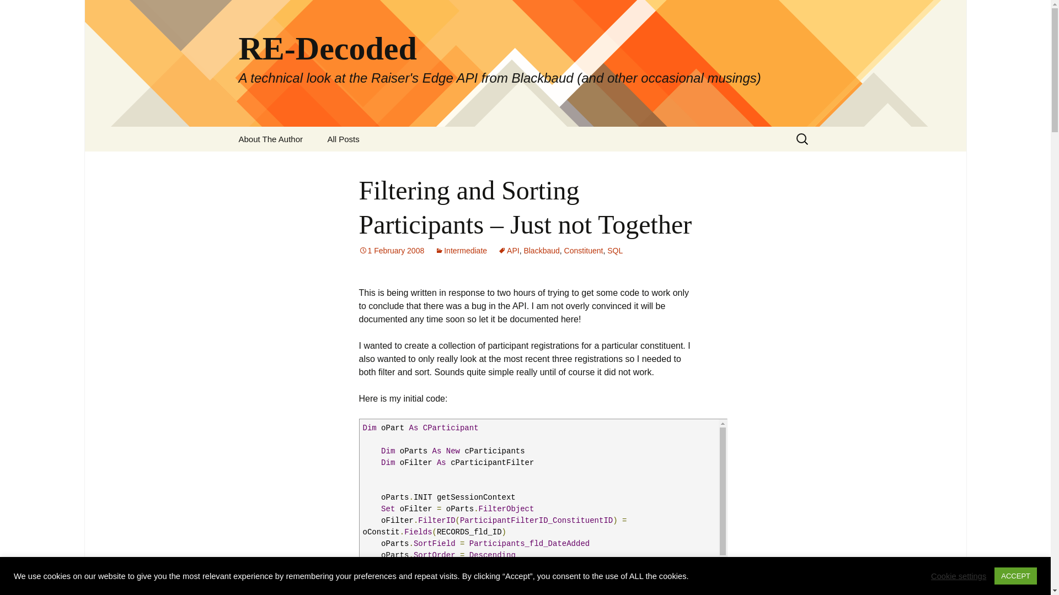 The height and width of the screenshot is (595, 1059). I want to click on Constituent, so click(584, 251).